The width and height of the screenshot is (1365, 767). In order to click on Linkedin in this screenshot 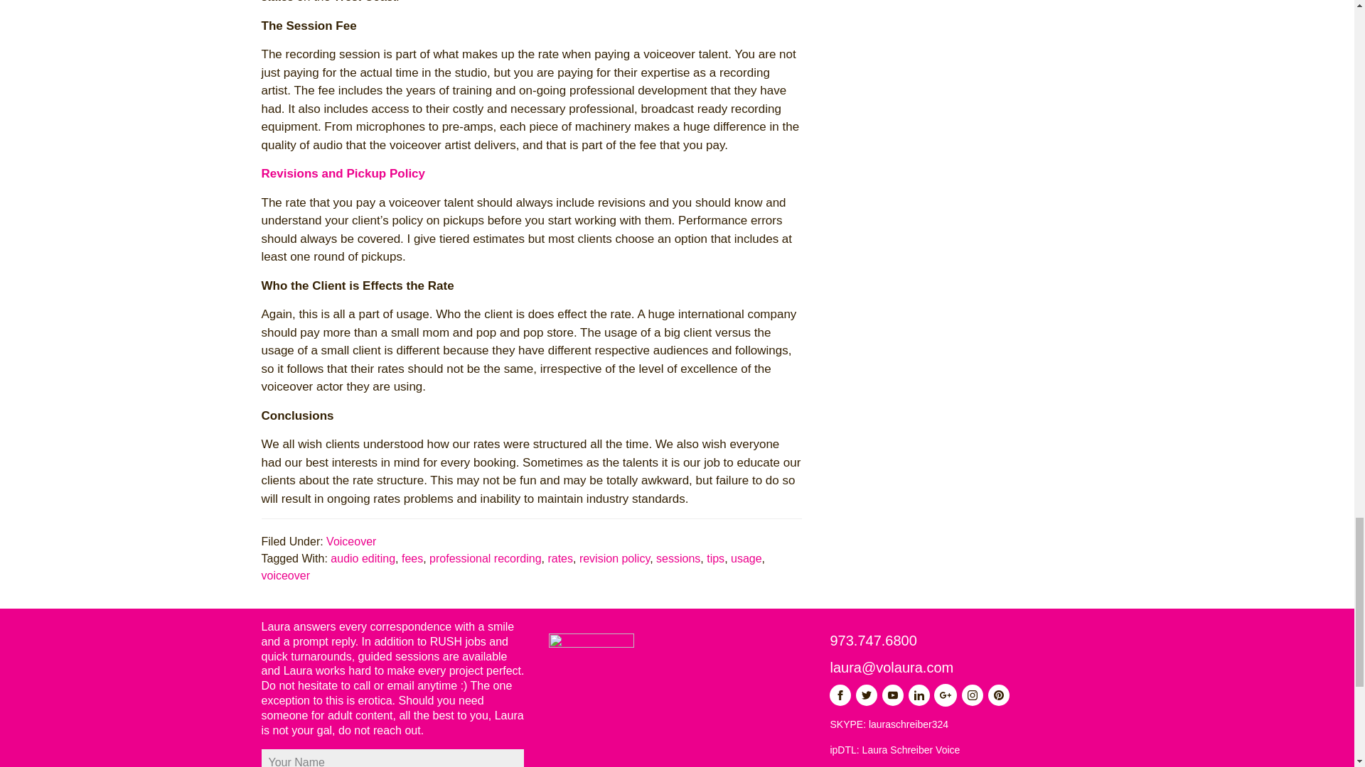, I will do `click(919, 695)`.